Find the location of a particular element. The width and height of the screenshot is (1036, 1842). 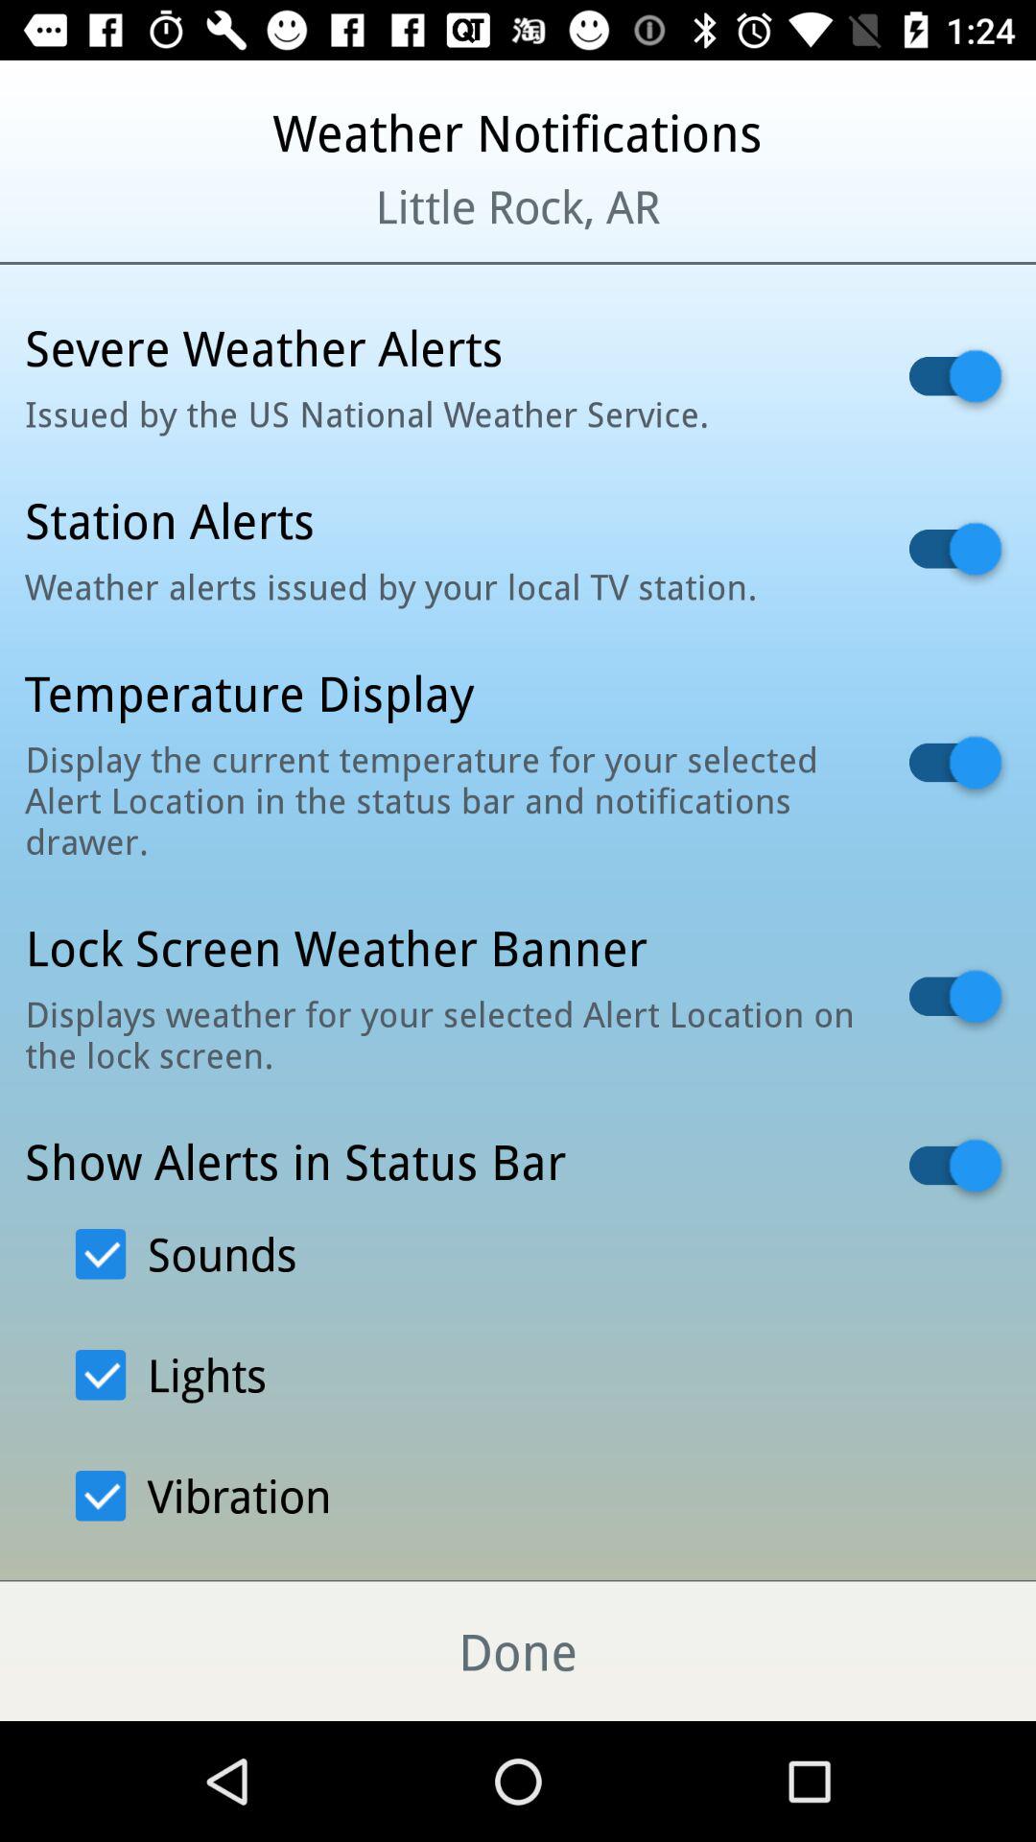

click the check box on left side of text vibration is located at coordinates (100, 1495).